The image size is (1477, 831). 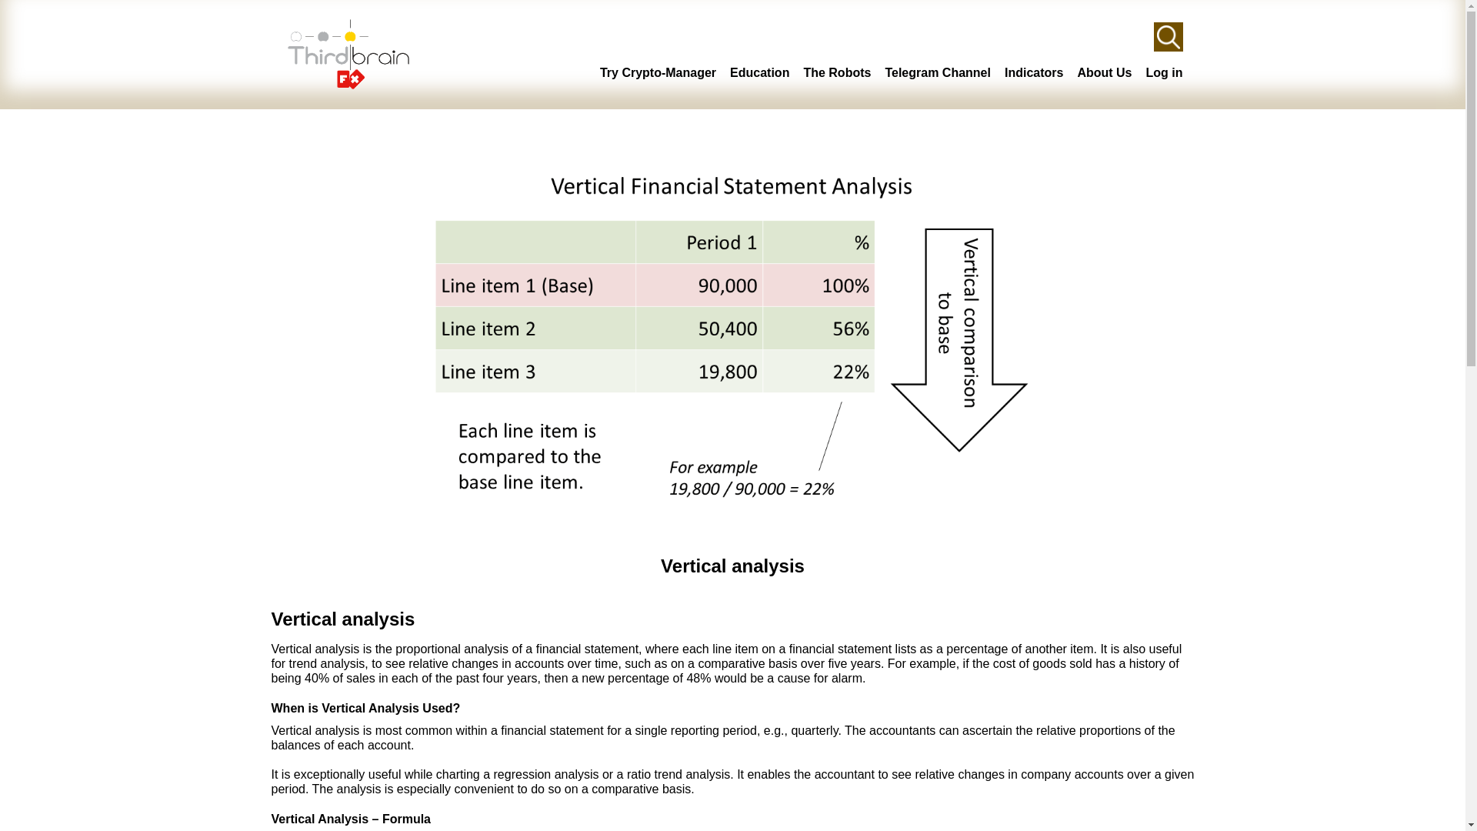 I want to click on Education, so click(x=759, y=72).